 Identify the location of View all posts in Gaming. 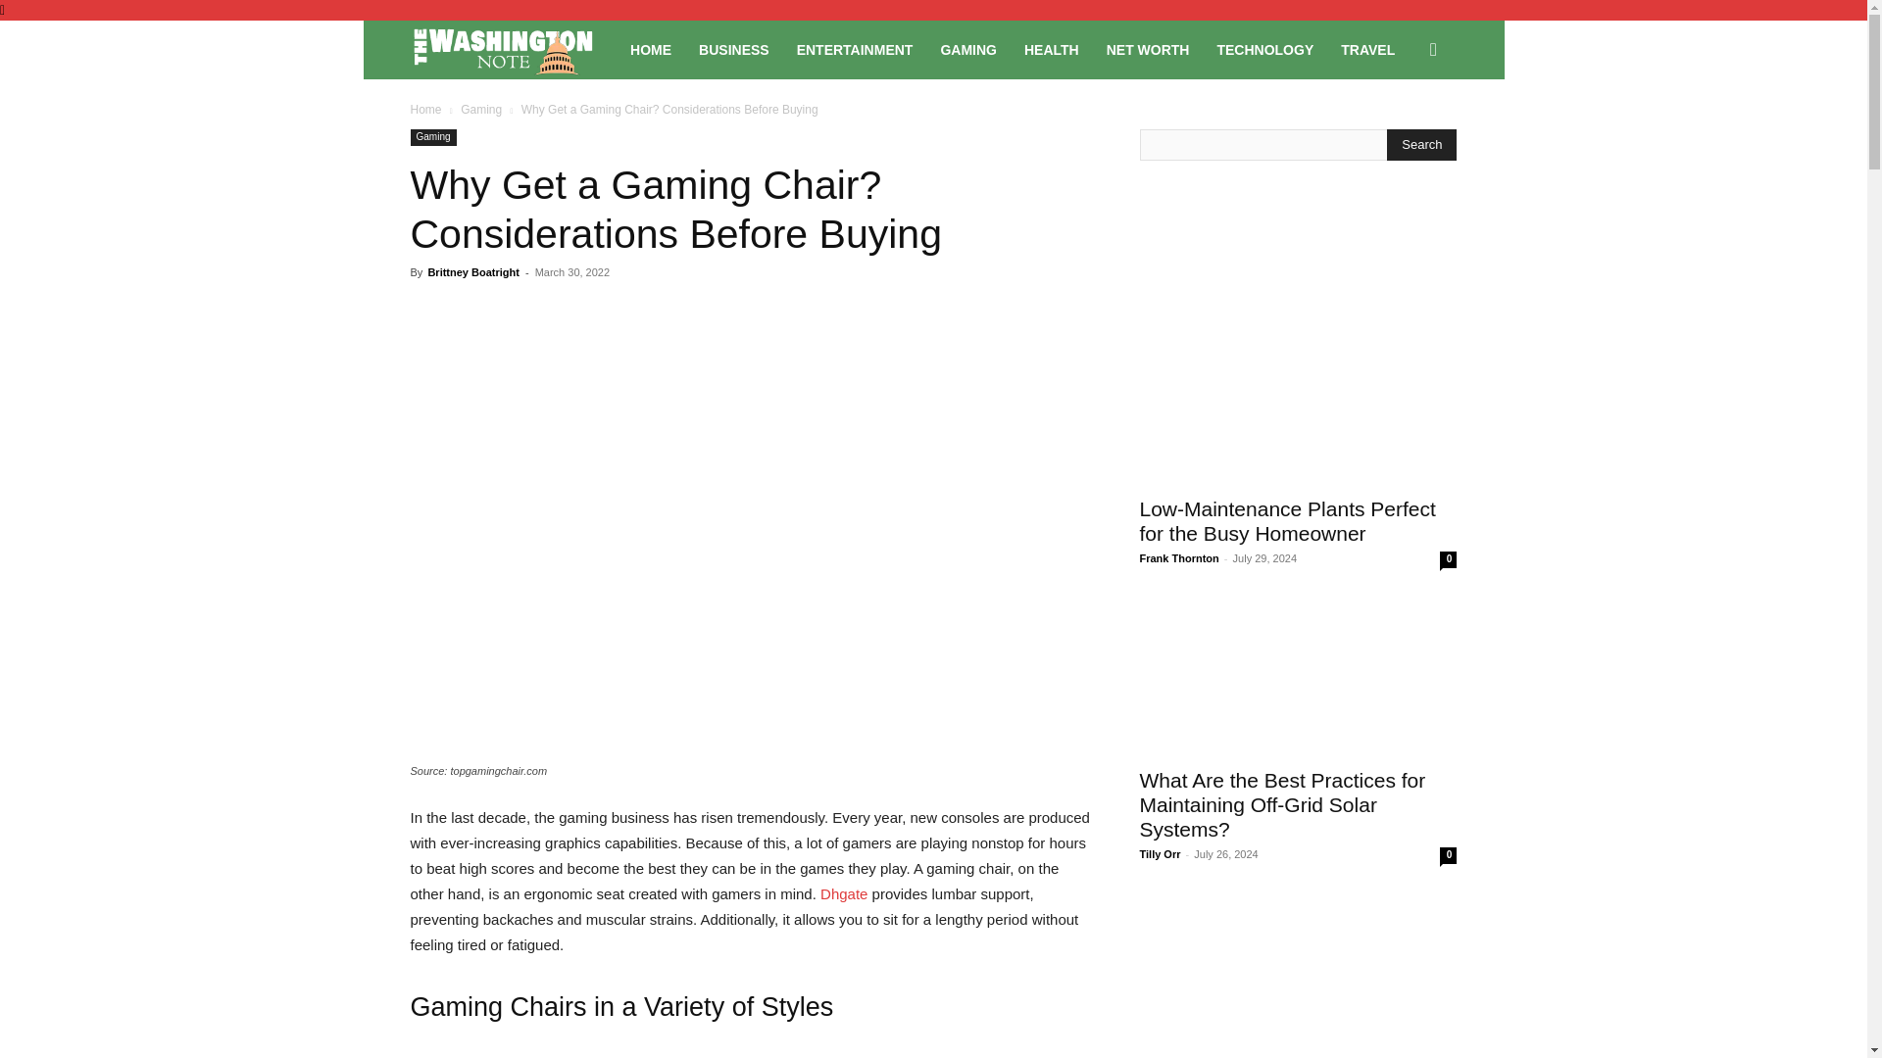
(481, 109).